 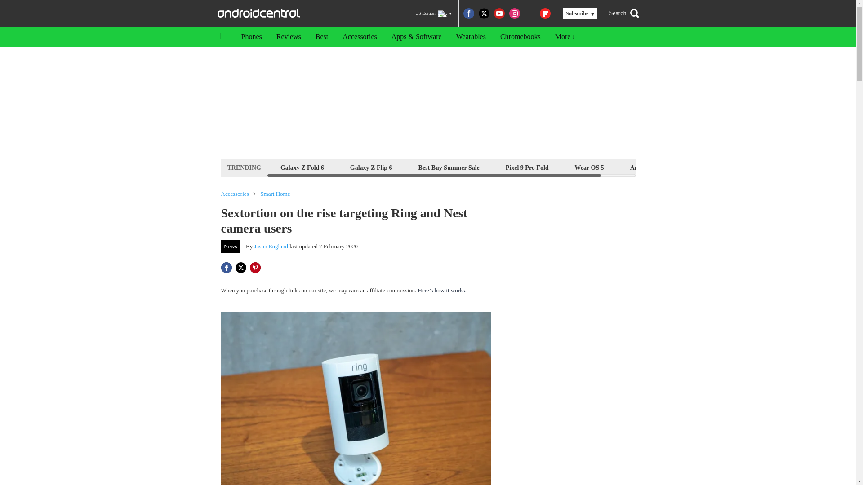 What do you see at coordinates (471, 37) in the screenshot?
I see `Wearables` at bounding box center [471, 37].